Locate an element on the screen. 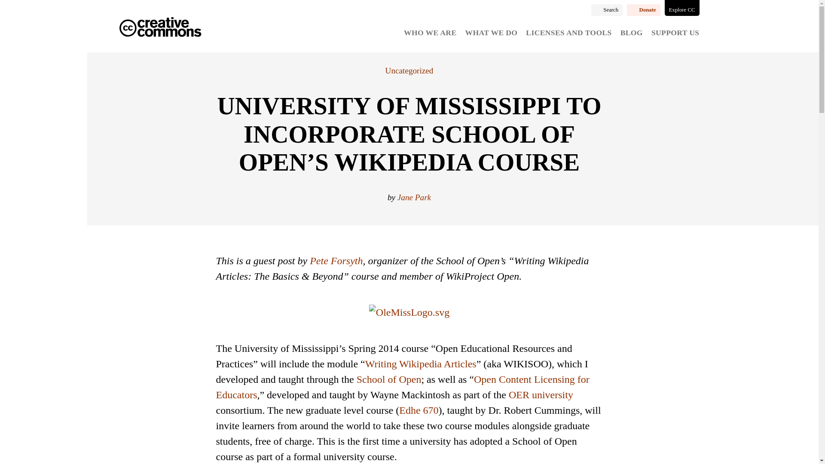  Uncategorized is located at coordinates (409, 70).